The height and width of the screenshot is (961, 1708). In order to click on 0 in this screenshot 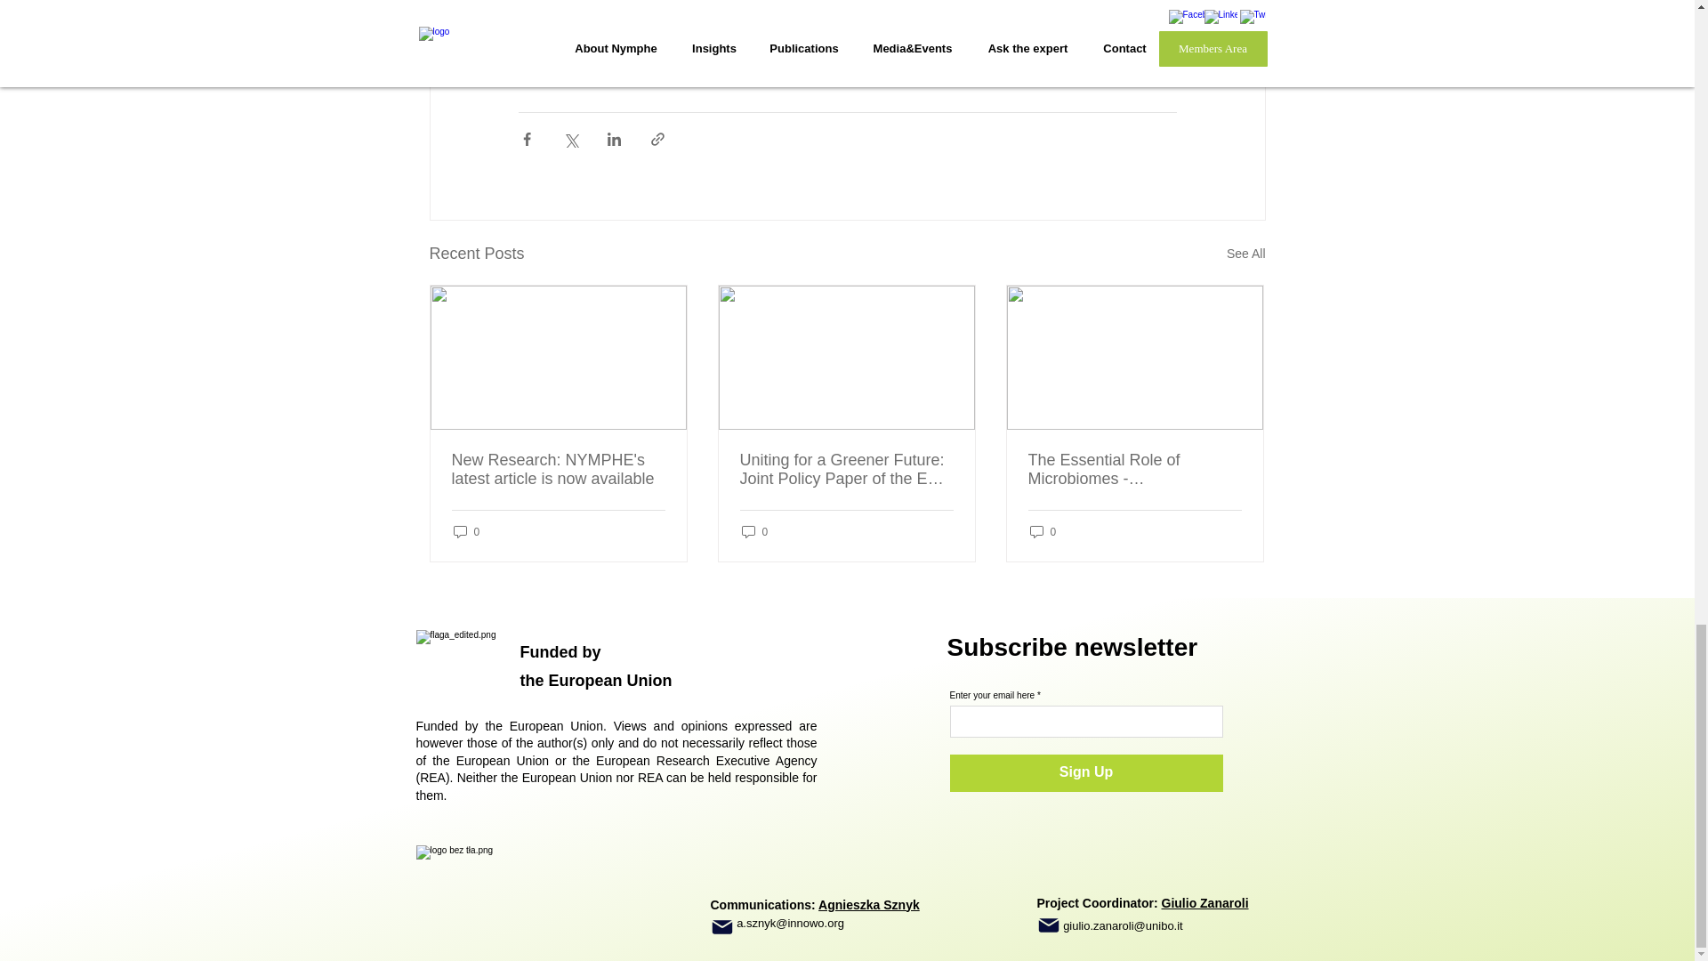, I will do `click(466, 530)`.